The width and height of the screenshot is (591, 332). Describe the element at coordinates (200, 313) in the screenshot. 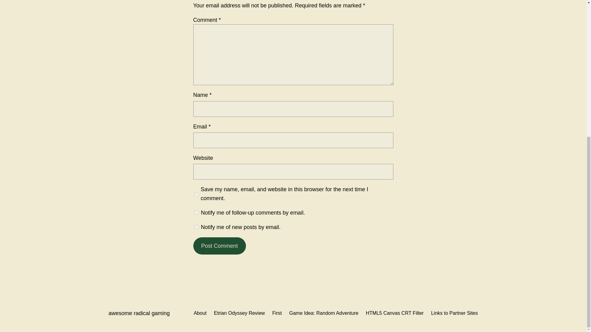

I see `About` at that location.